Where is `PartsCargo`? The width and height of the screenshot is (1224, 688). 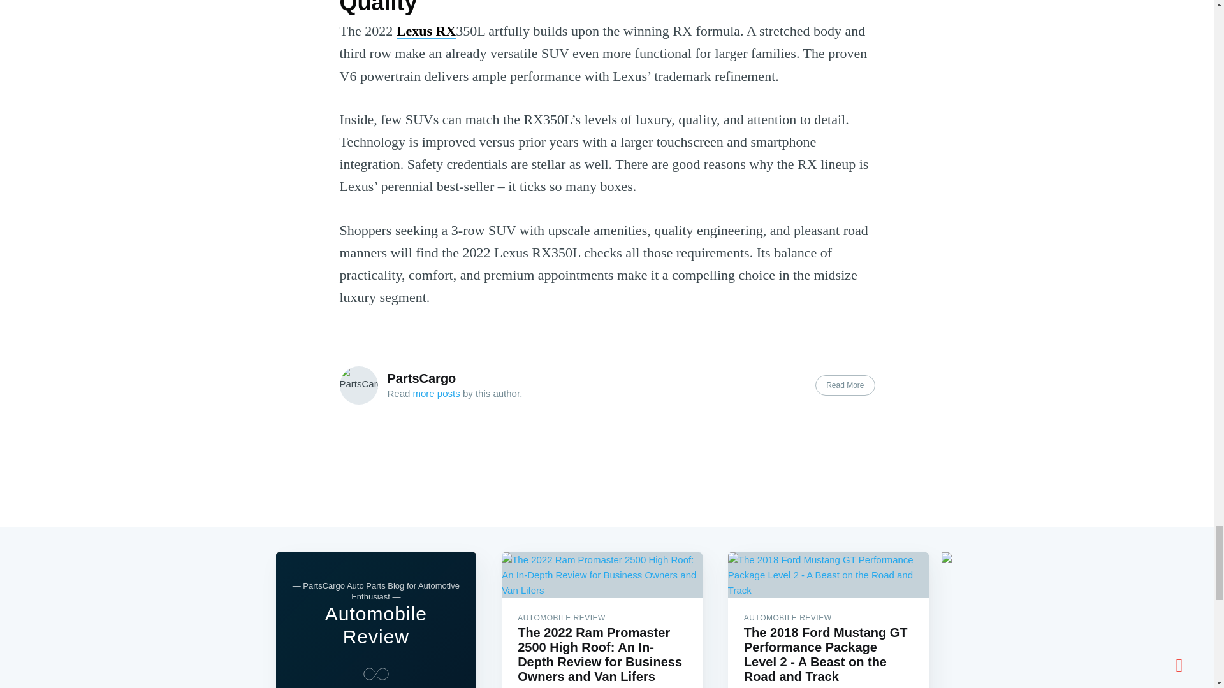 PartsCargo is located at coordinates (422, 378).